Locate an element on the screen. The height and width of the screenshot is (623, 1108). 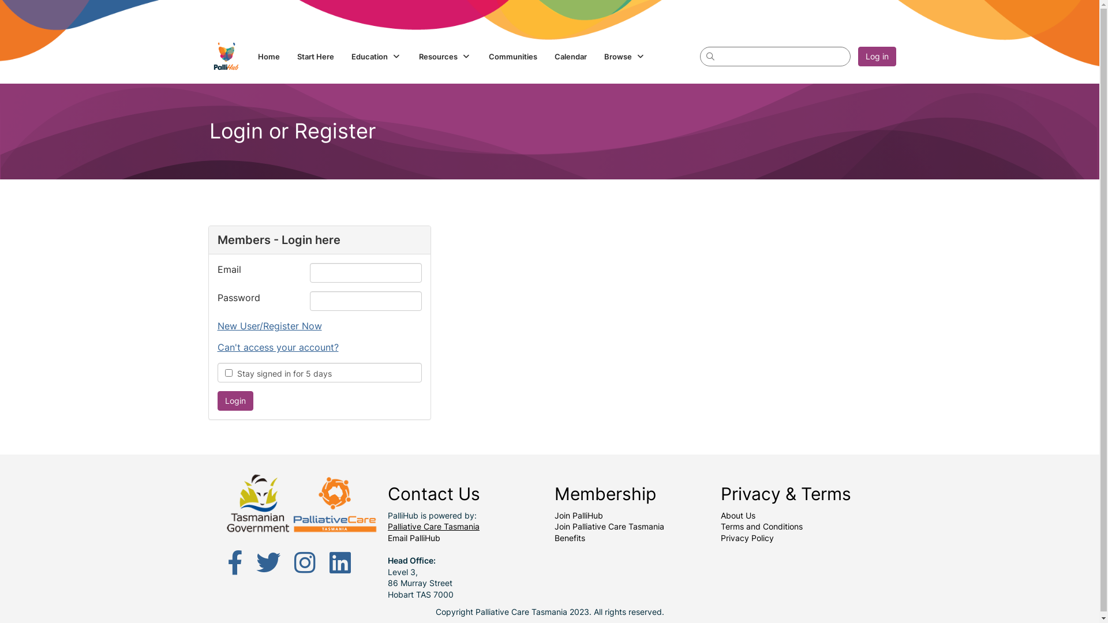
Home is located at coordinates (269, 56).